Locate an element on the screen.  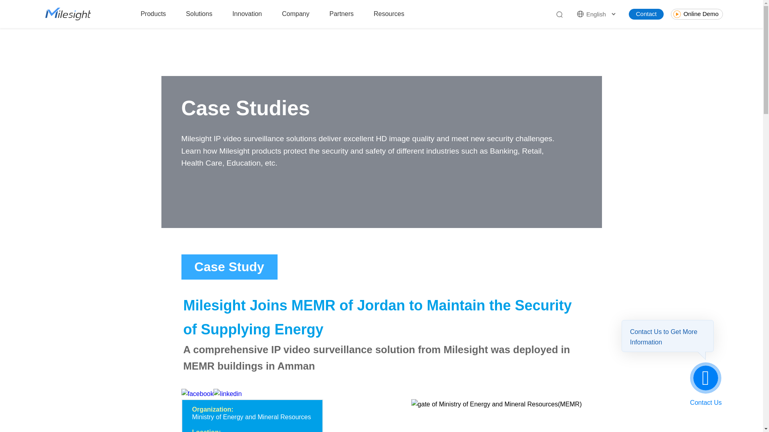
lin is located at coordinates (227, 394).